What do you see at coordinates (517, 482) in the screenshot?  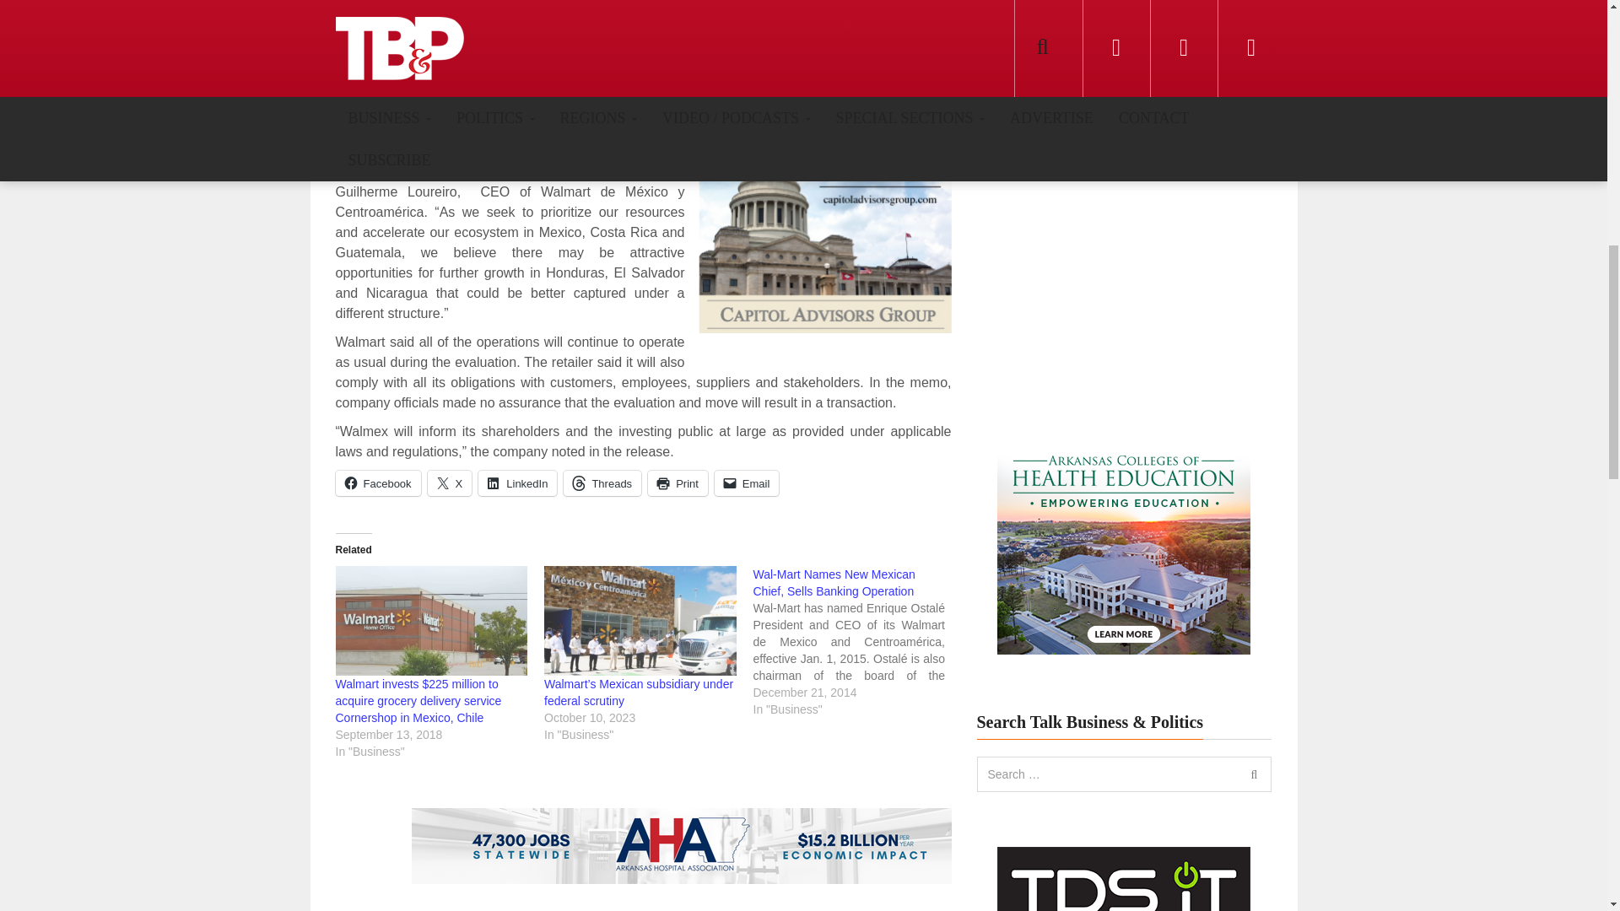 I see `Click to share on LinkedIn` at bounding box center [517, 482].